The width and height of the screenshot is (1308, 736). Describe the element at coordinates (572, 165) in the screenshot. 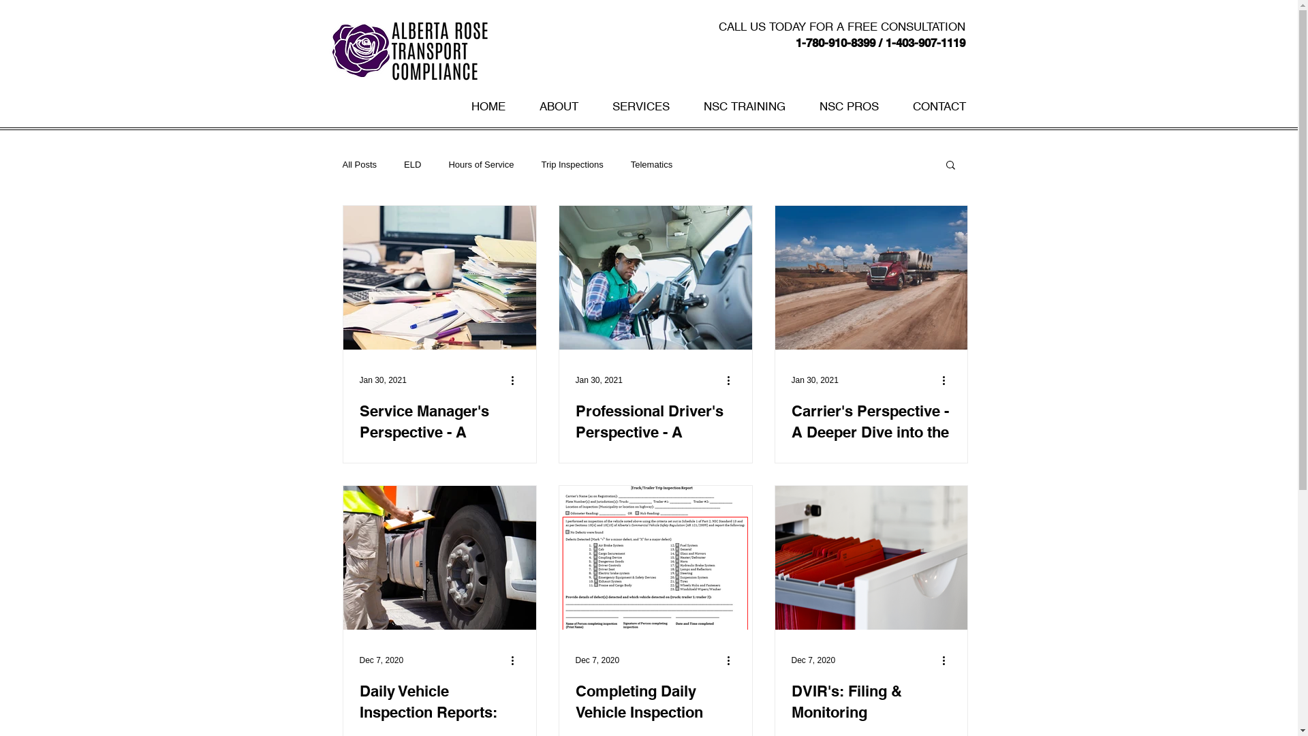

I see `Trip Inspections` at that location.